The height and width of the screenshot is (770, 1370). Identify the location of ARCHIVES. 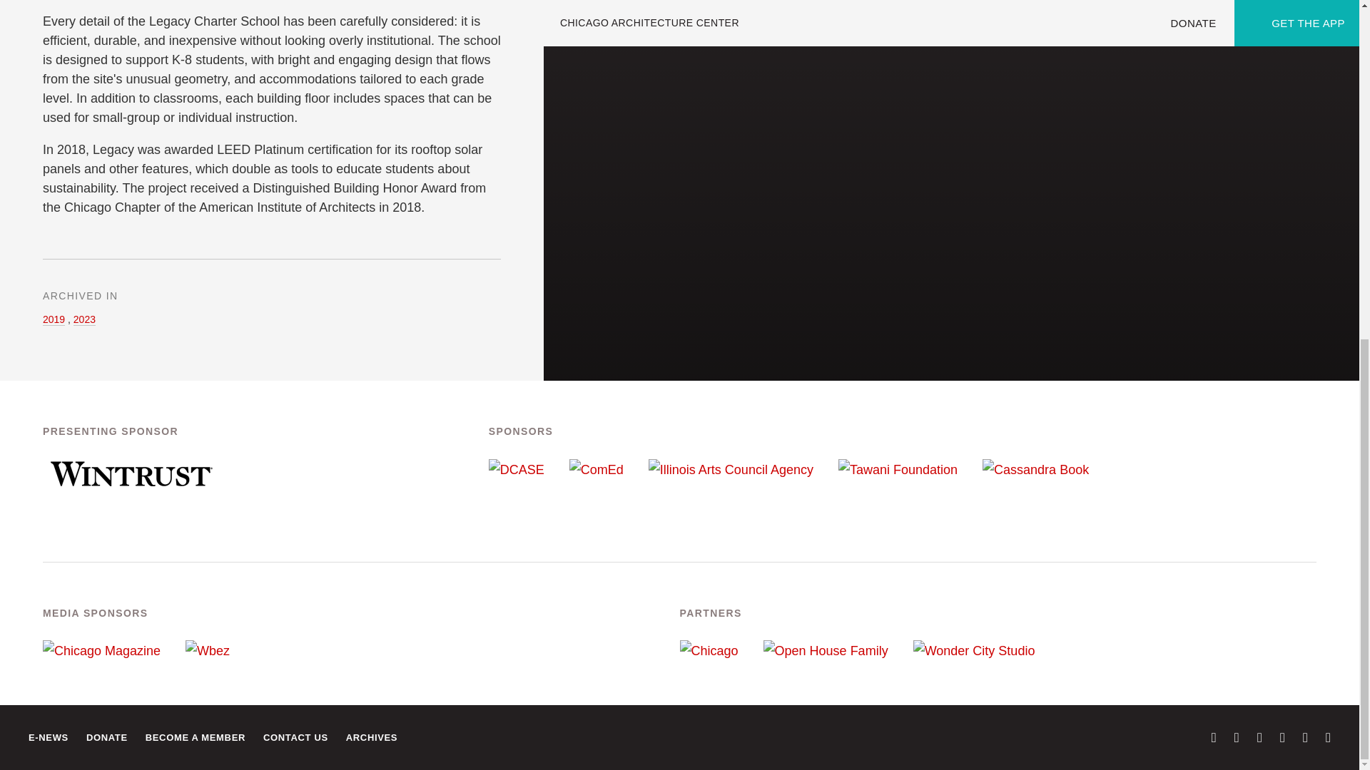
(371, 737).